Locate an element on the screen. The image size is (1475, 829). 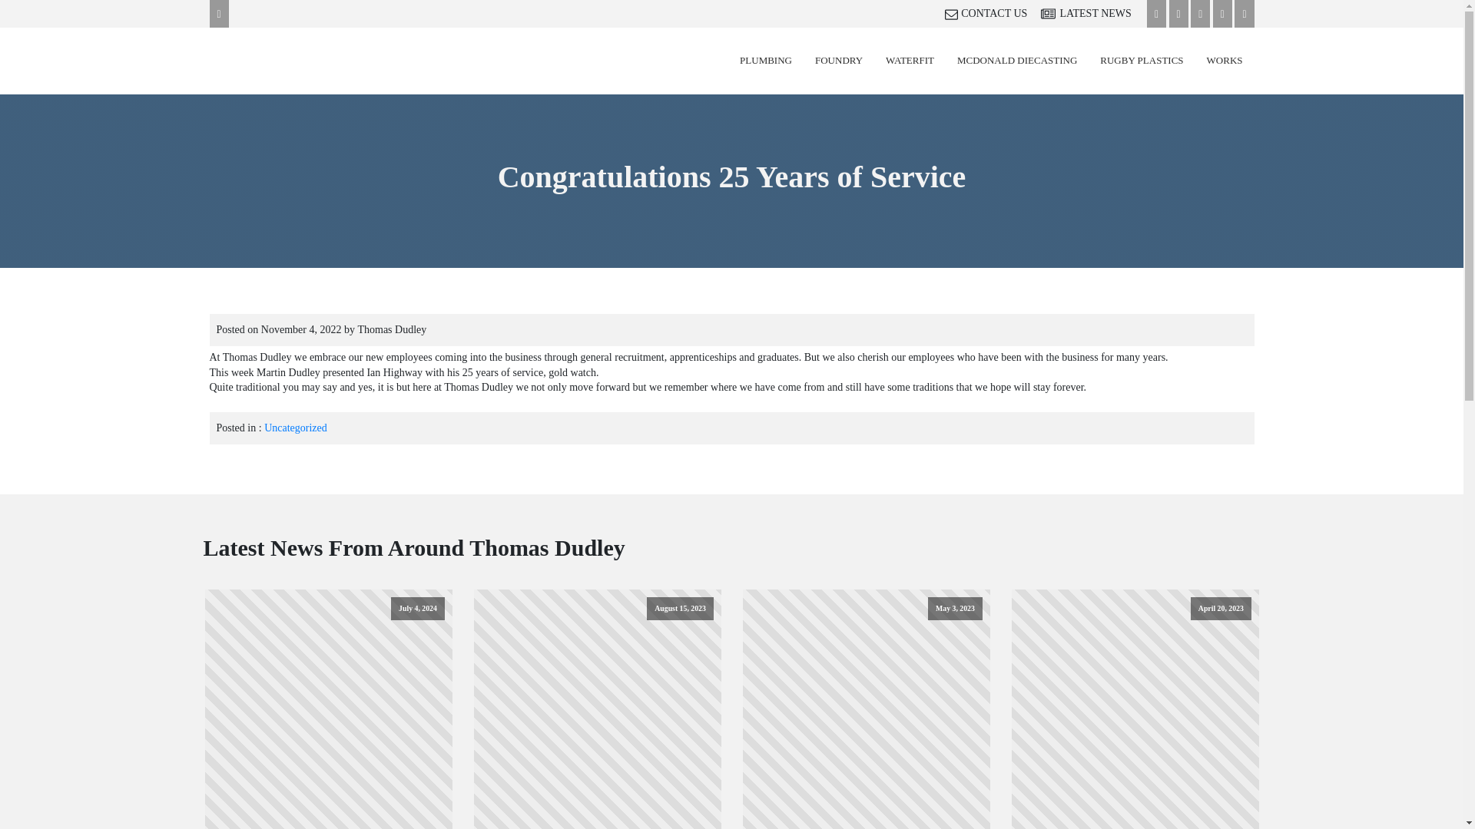
FOUNDRY is located at coordinates (839, 61).